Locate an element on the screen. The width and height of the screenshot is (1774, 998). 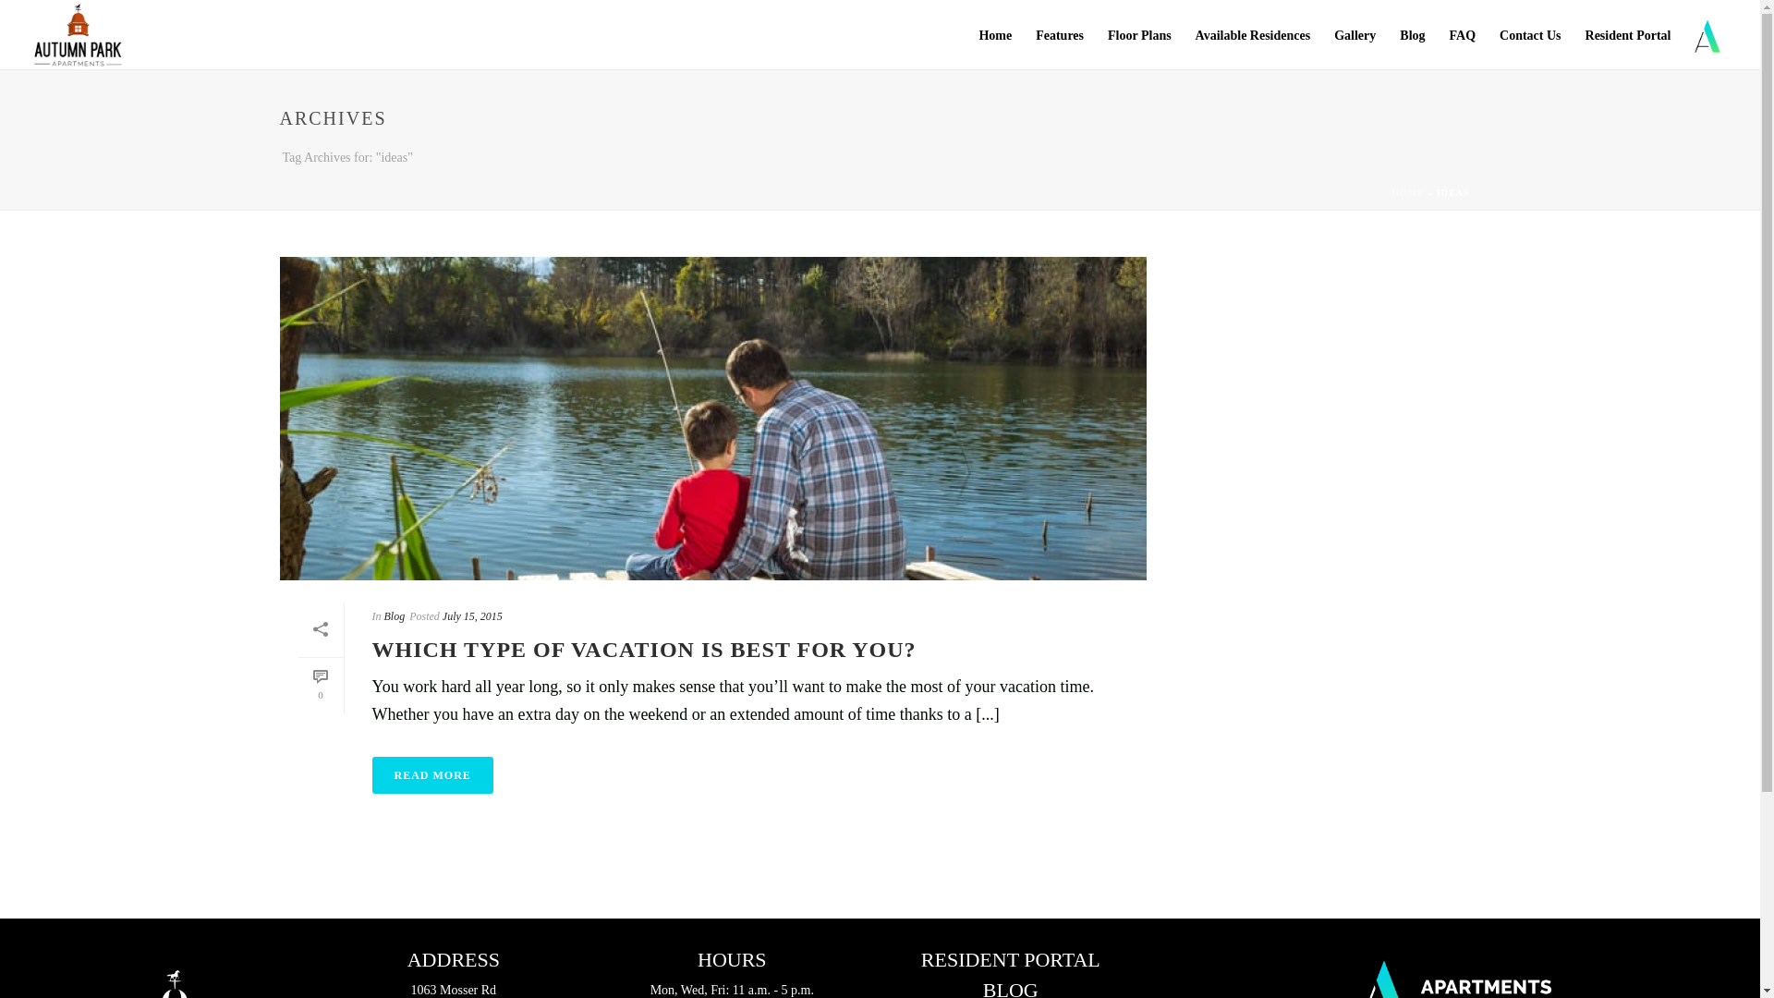
Home is located at coordinates (994, 35).